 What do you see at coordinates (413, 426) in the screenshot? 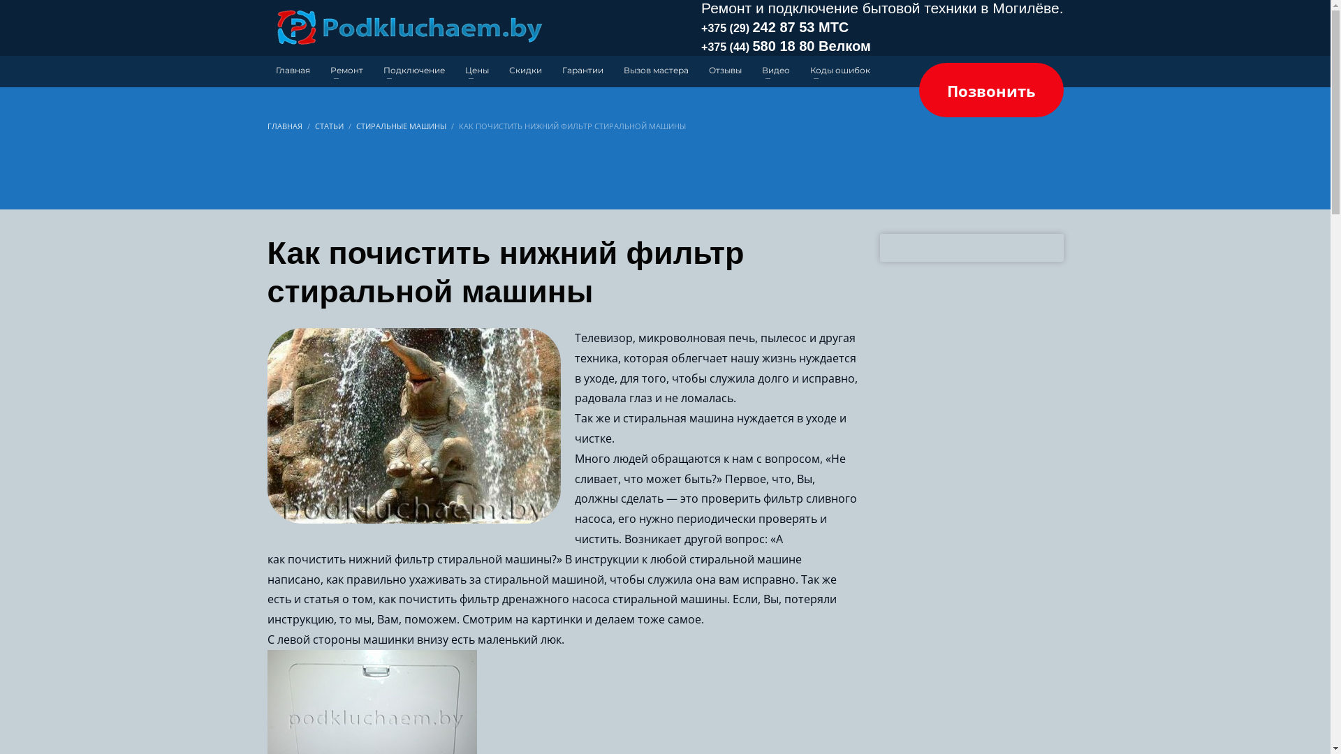
I see `1210597483_1` at bounding box center [413, 426].